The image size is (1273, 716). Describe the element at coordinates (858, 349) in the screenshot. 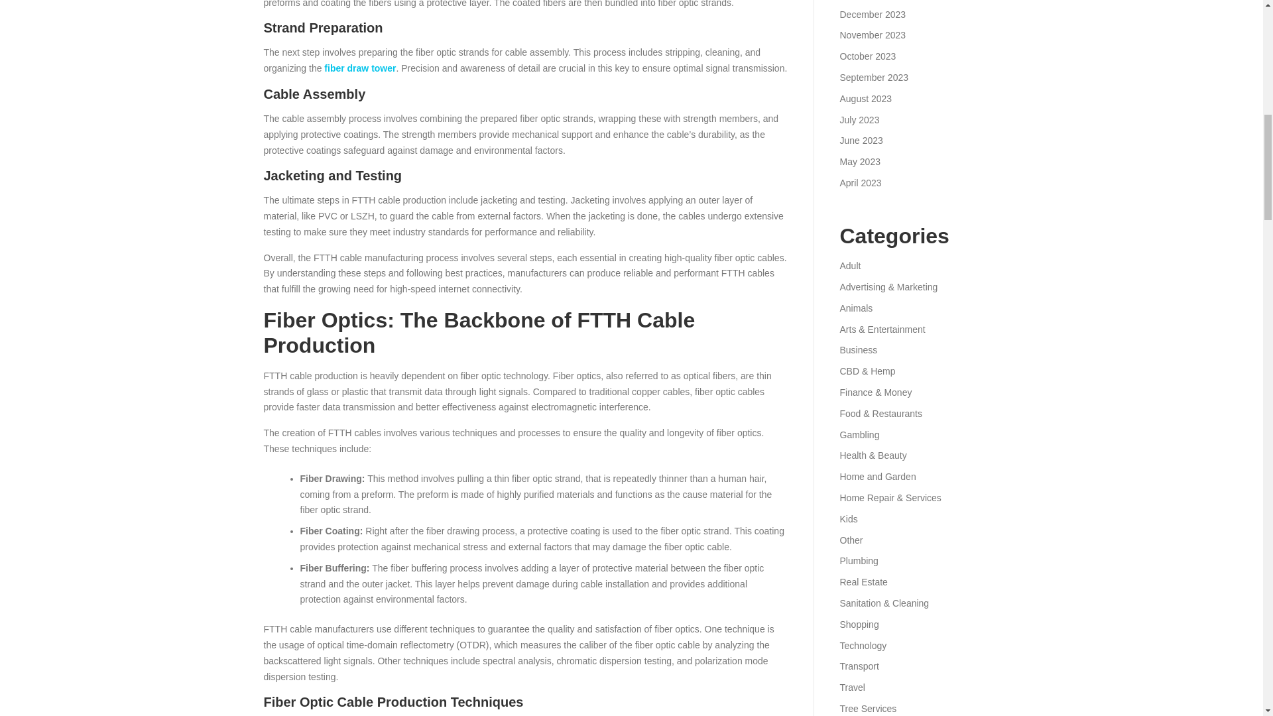

I see `Business` at that location.